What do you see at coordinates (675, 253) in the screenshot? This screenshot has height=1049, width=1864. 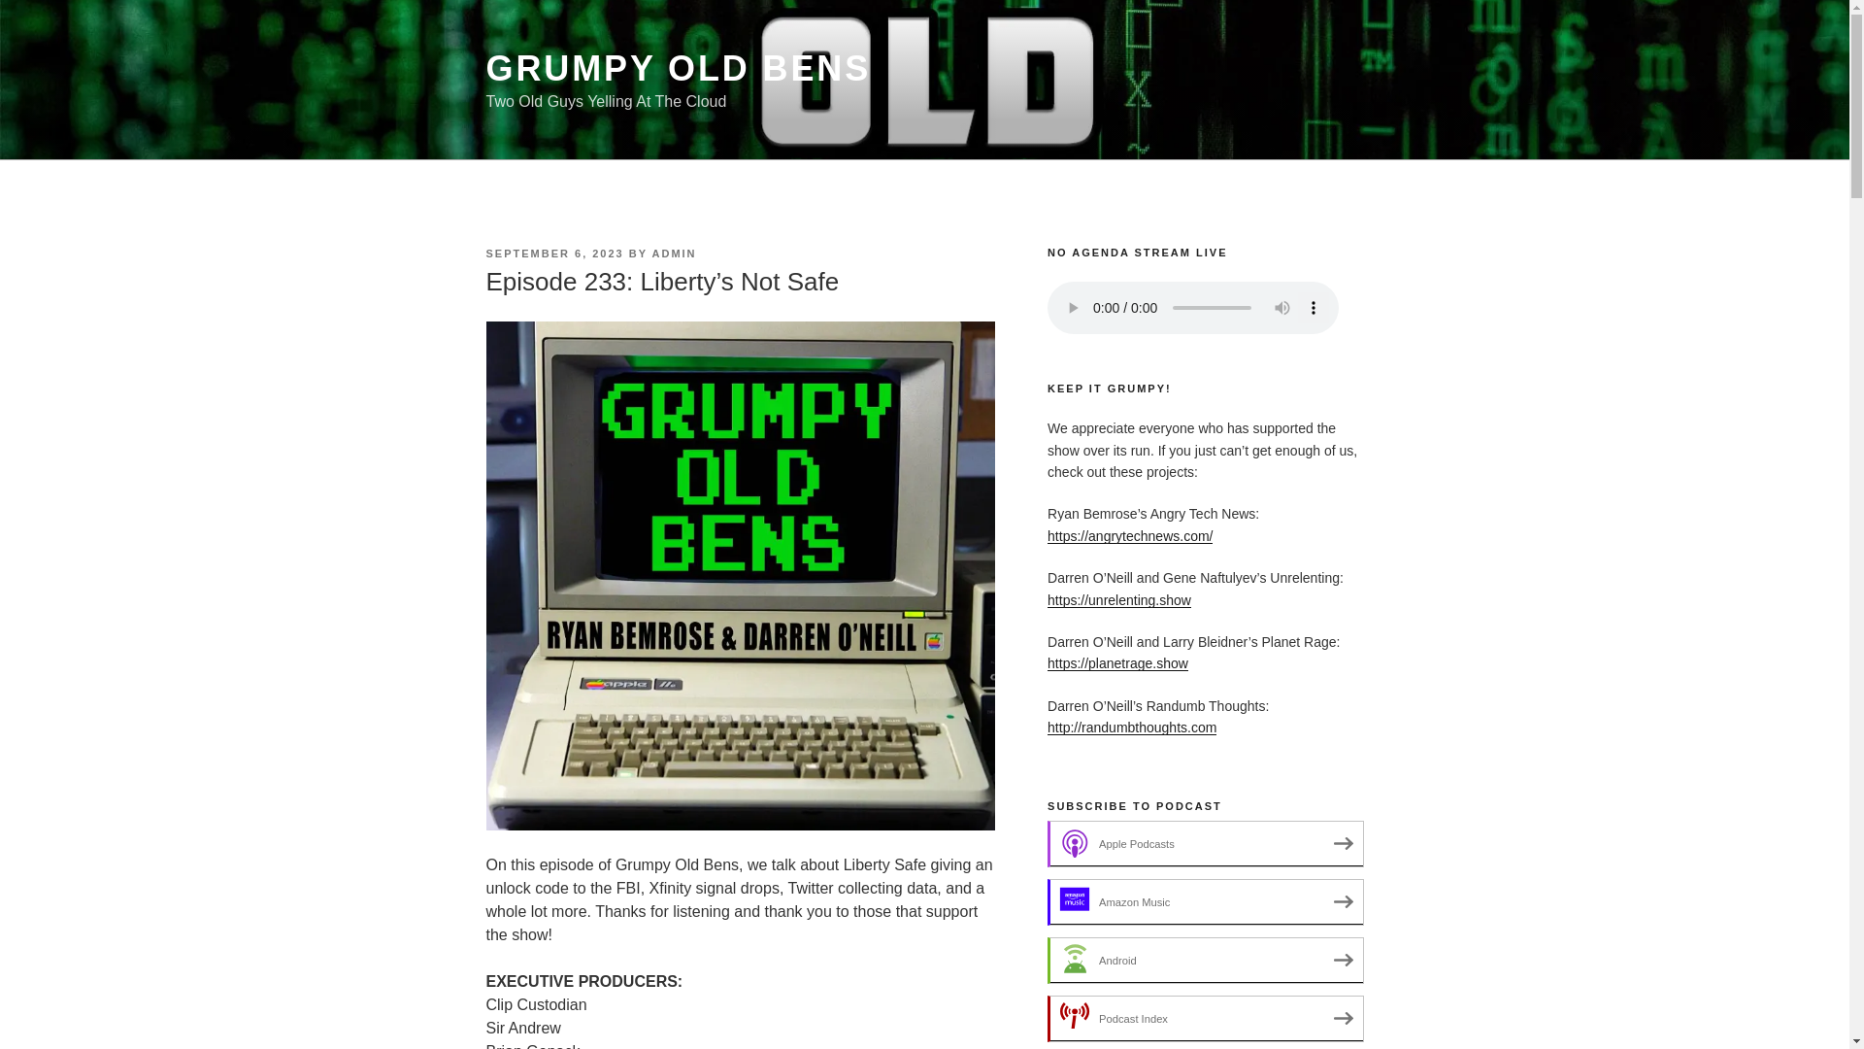 I see `ADMIN` at bounding box center [675, 253].